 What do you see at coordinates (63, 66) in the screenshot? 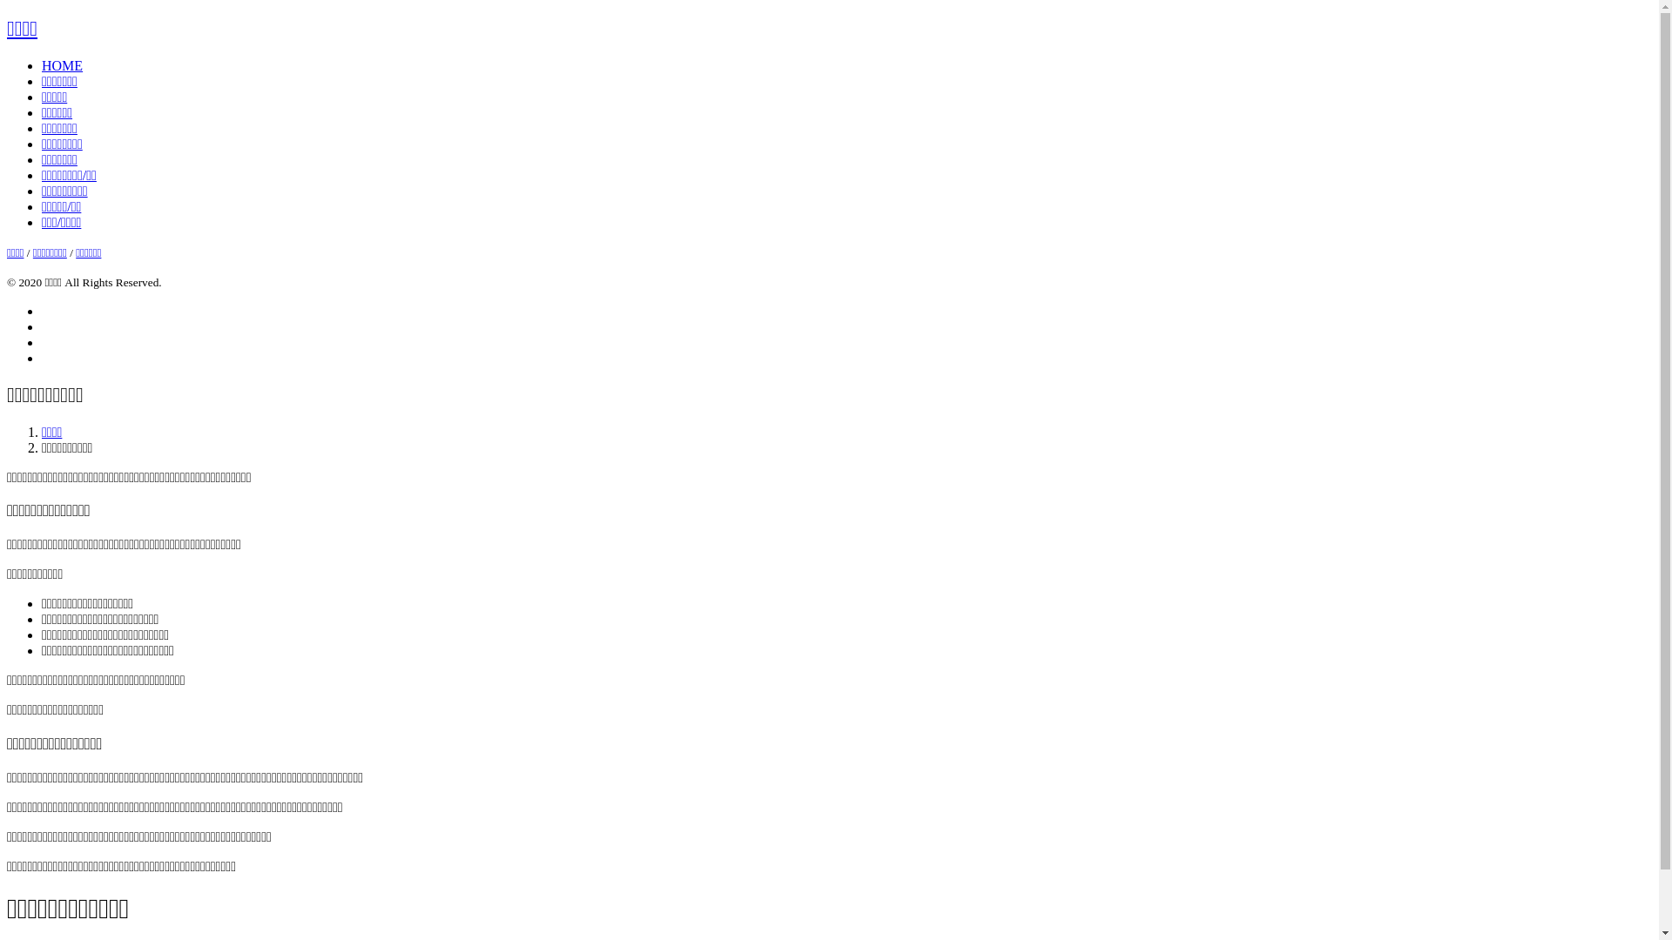
I see `HOME` at bounding box center [63, 66].